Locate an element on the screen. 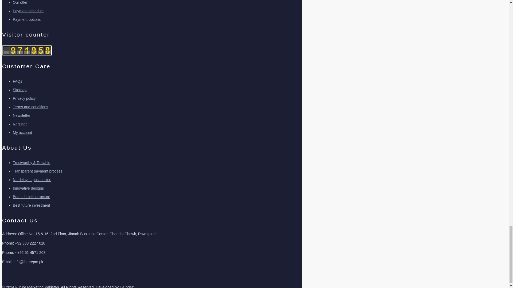  Best future investment is located at coordinates (31, 205).